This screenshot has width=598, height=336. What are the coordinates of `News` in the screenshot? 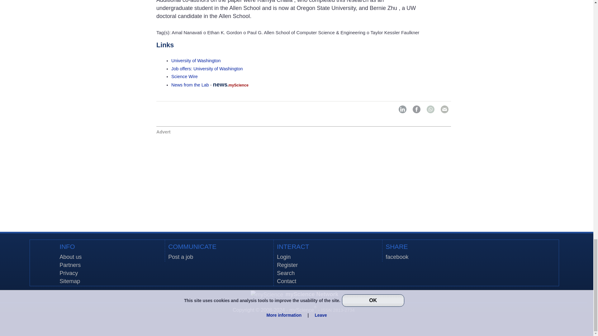 It's located at (190, 85).